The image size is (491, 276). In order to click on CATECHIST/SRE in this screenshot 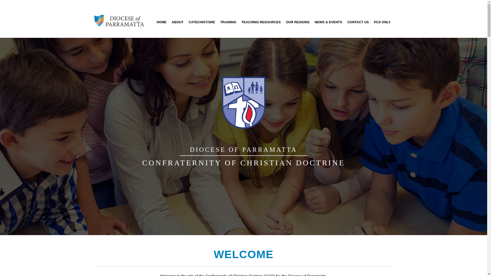, I will do `click(202, 21)`.